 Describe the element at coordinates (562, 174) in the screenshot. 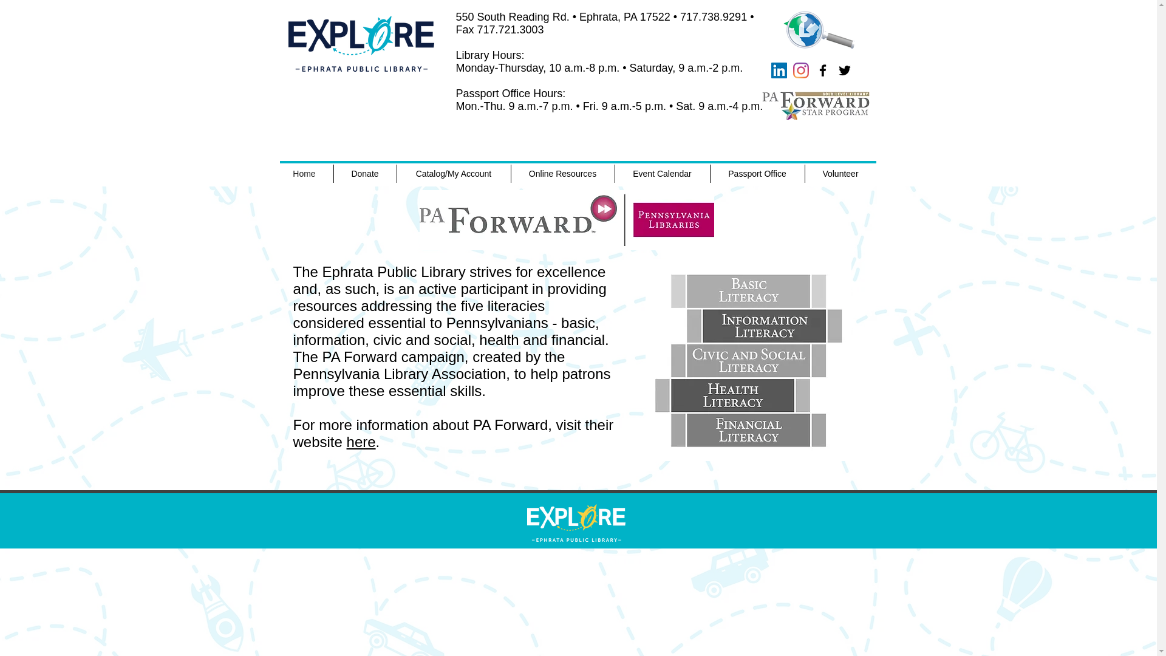

I see `Online Resources` at that location.